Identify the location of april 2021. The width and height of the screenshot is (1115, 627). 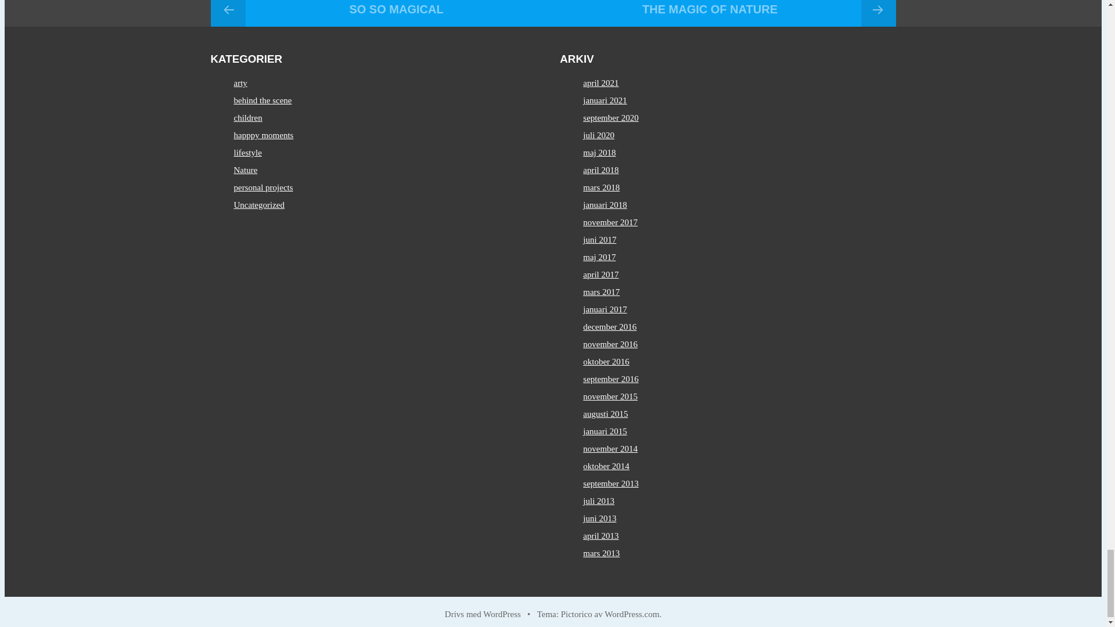
(600, 83).